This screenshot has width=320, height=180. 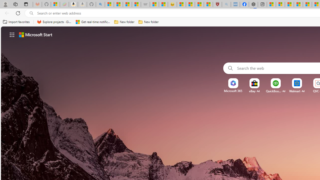 What do you see at coordinates (31, 13) in the screenshot?
I see `Search icon` at bounding box center [31, 13].